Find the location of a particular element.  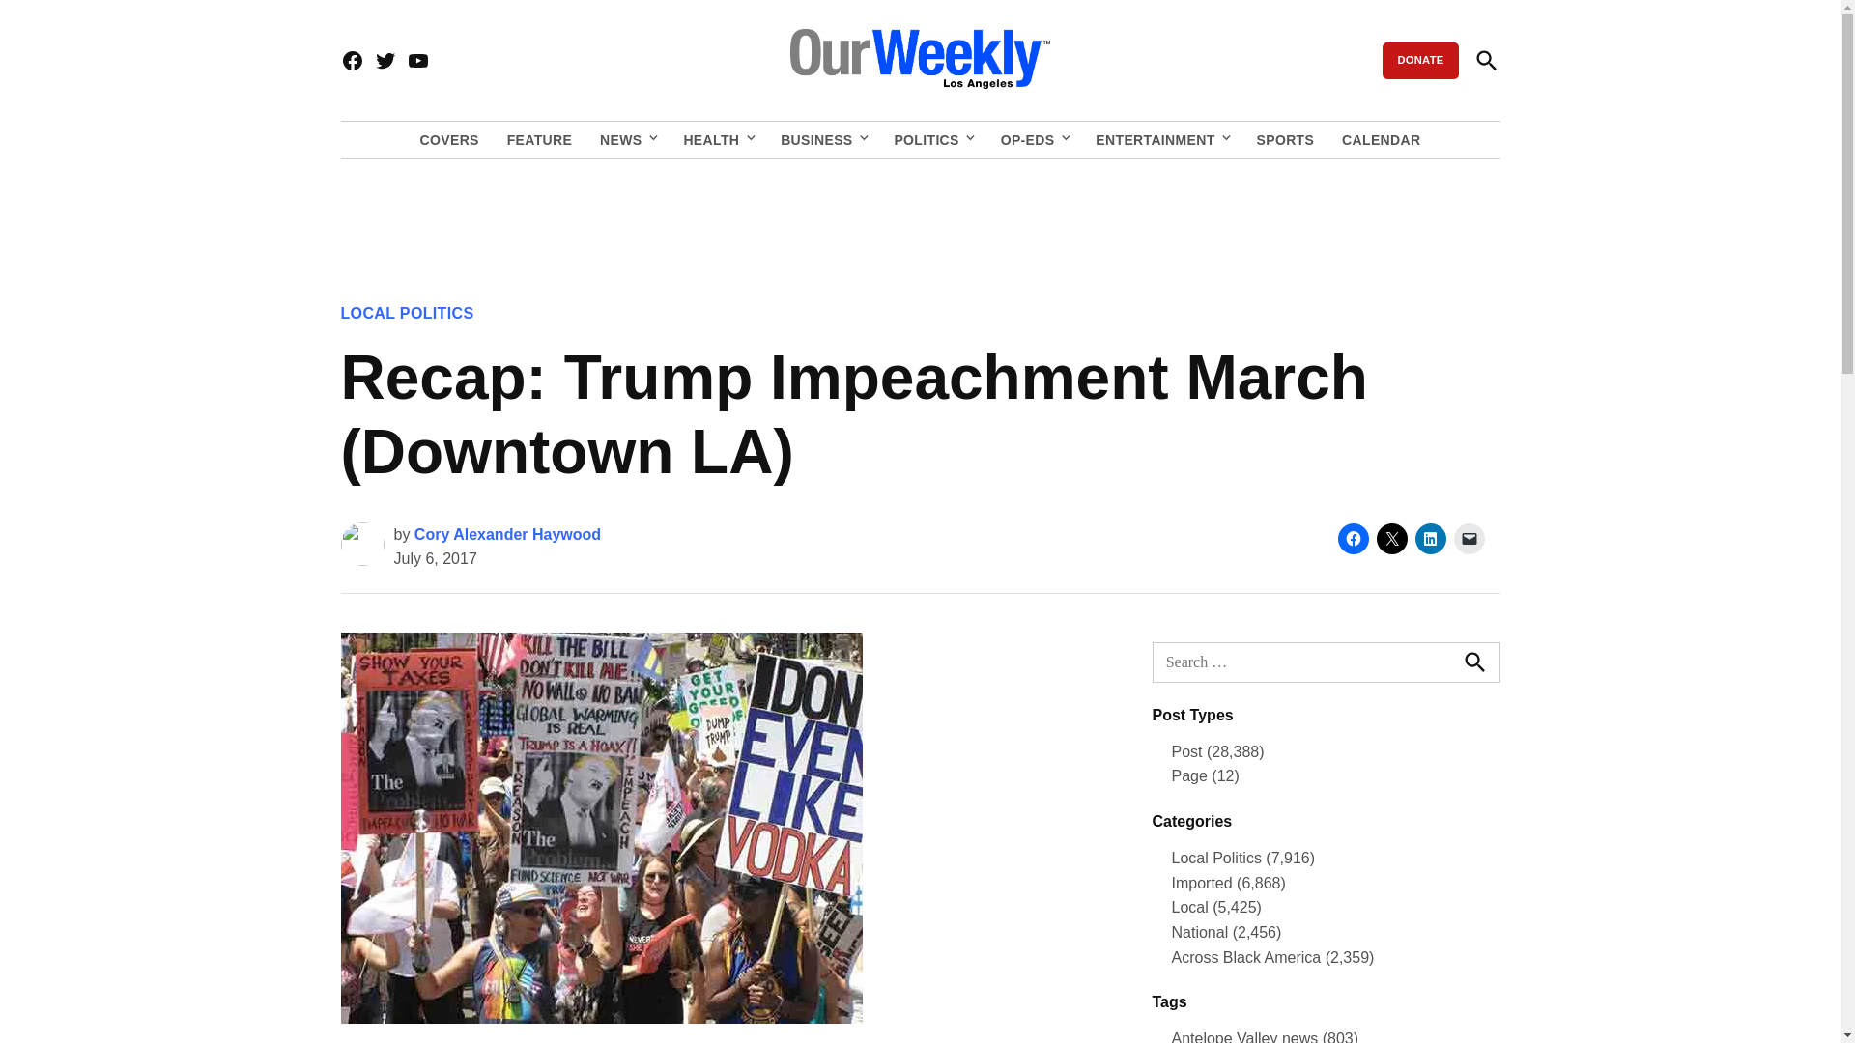

Click to share on Facebook is located at coordinates (1353, 539).